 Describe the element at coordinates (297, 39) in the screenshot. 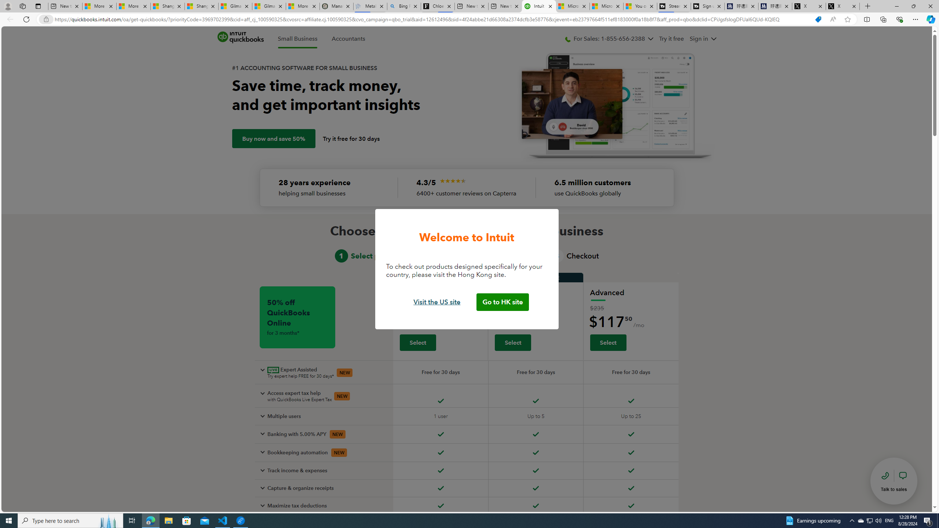

I see `Small Business` at that location.